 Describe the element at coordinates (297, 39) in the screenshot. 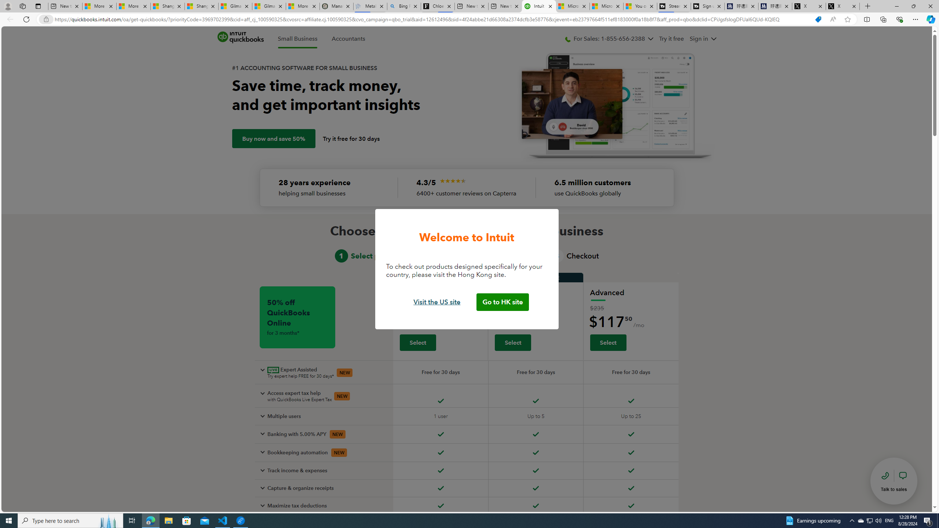

I see `Small Business` at that location.